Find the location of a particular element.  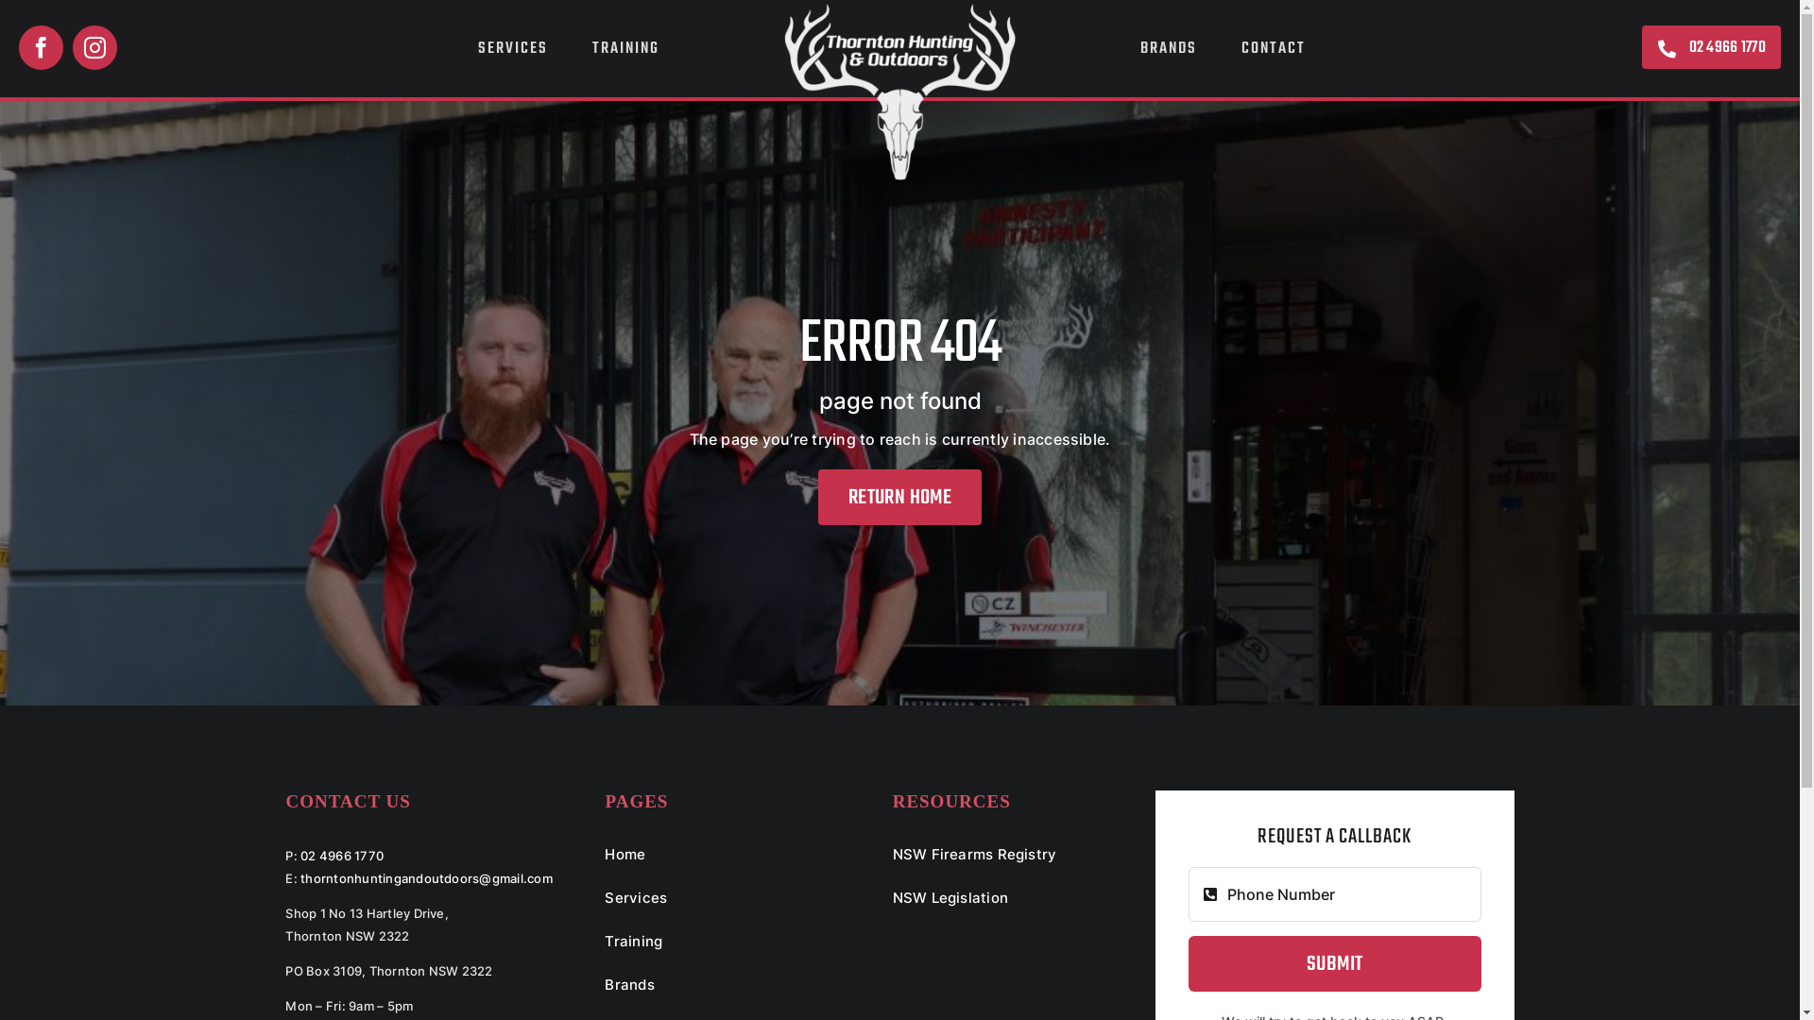

SERVICES is located at coordinates (513, 49).